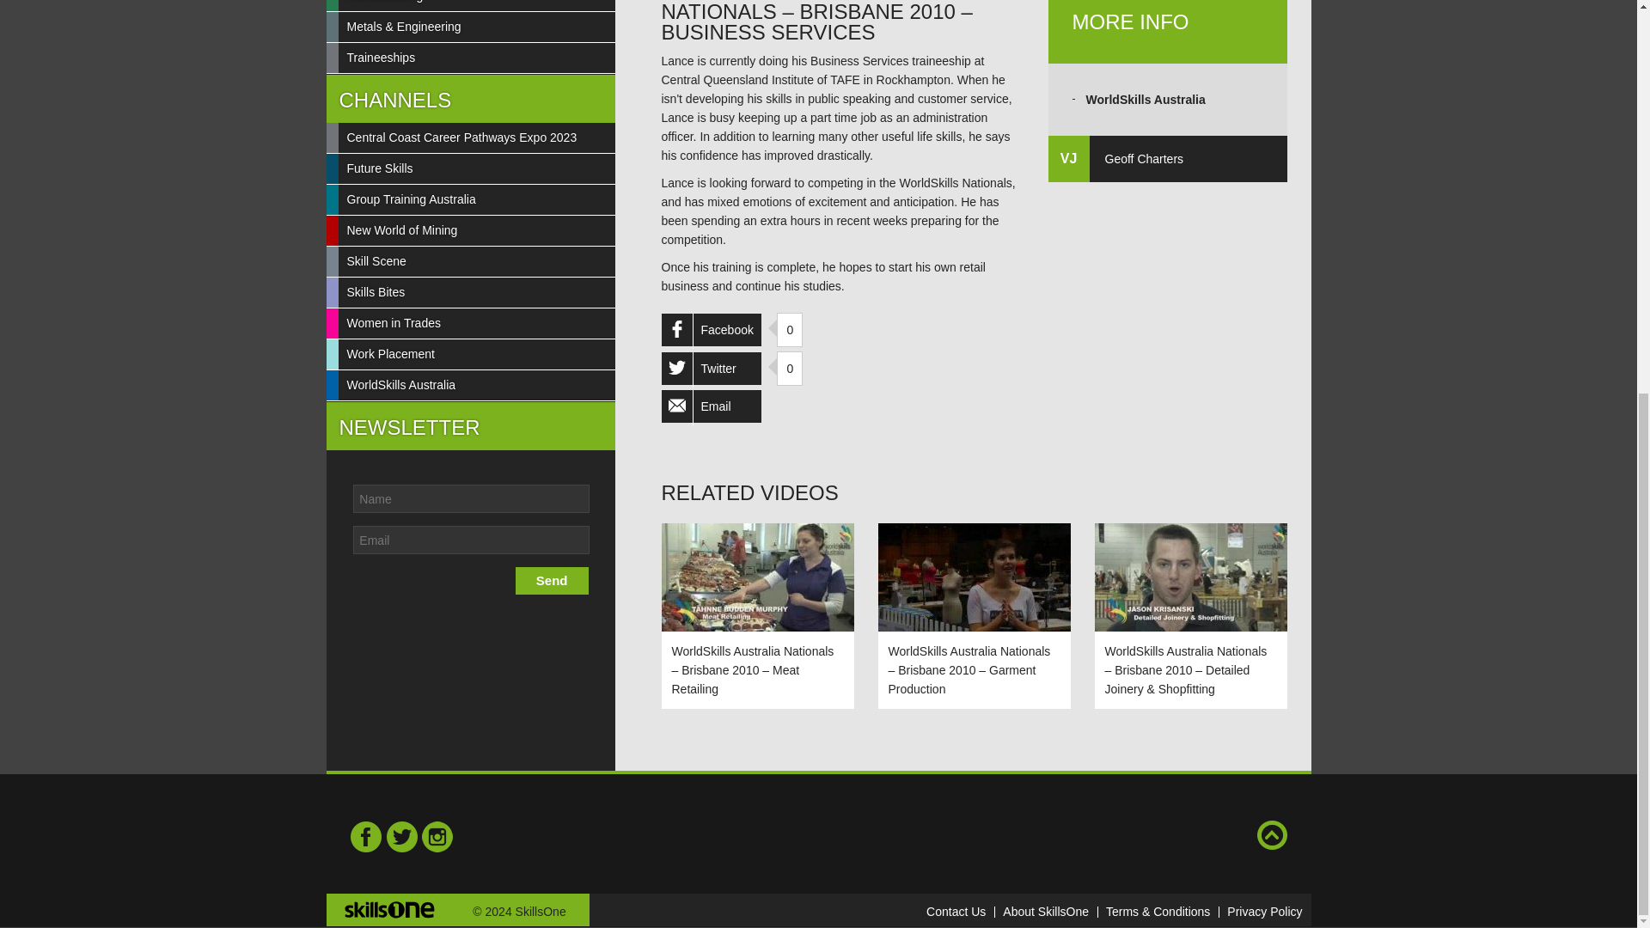 Image resolution: width=1650 pixels, height=928 pixels. I want to click on Instagram, so click(437, 836).